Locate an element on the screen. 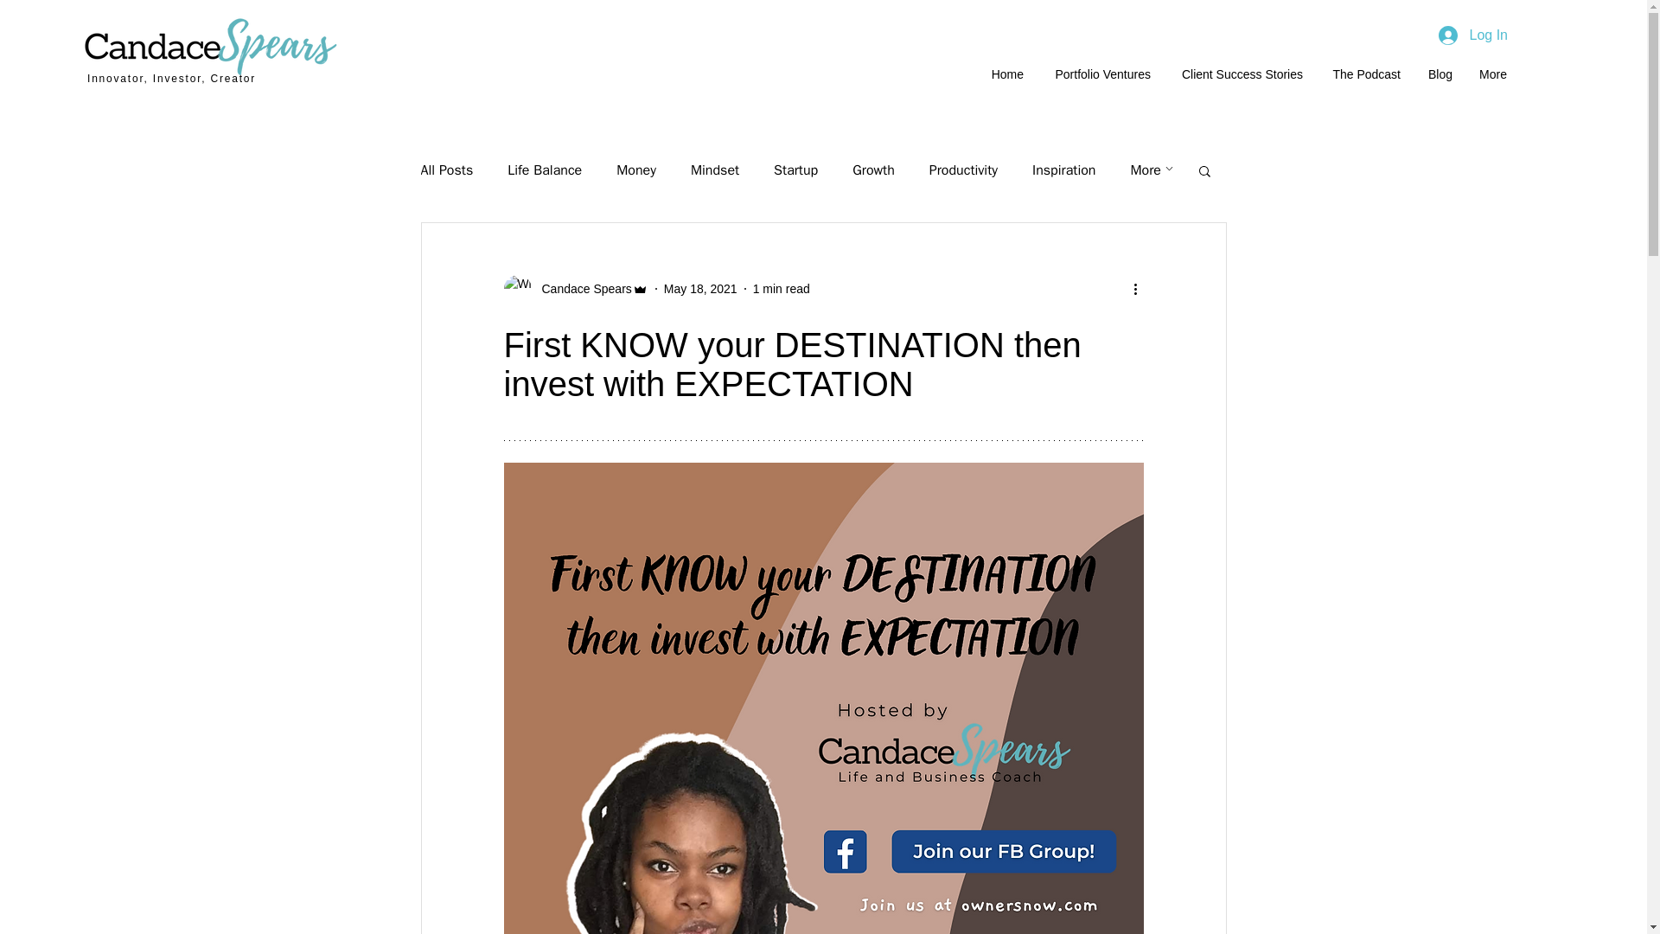  Client Success Stories is located at coordinates (1240, 74).